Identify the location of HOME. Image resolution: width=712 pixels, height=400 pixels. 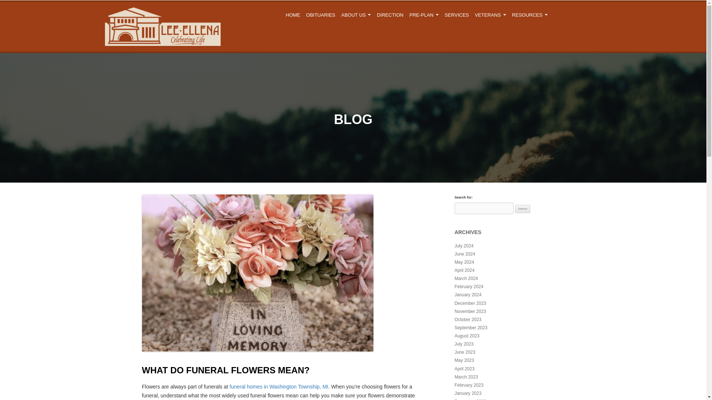
(293, 15).